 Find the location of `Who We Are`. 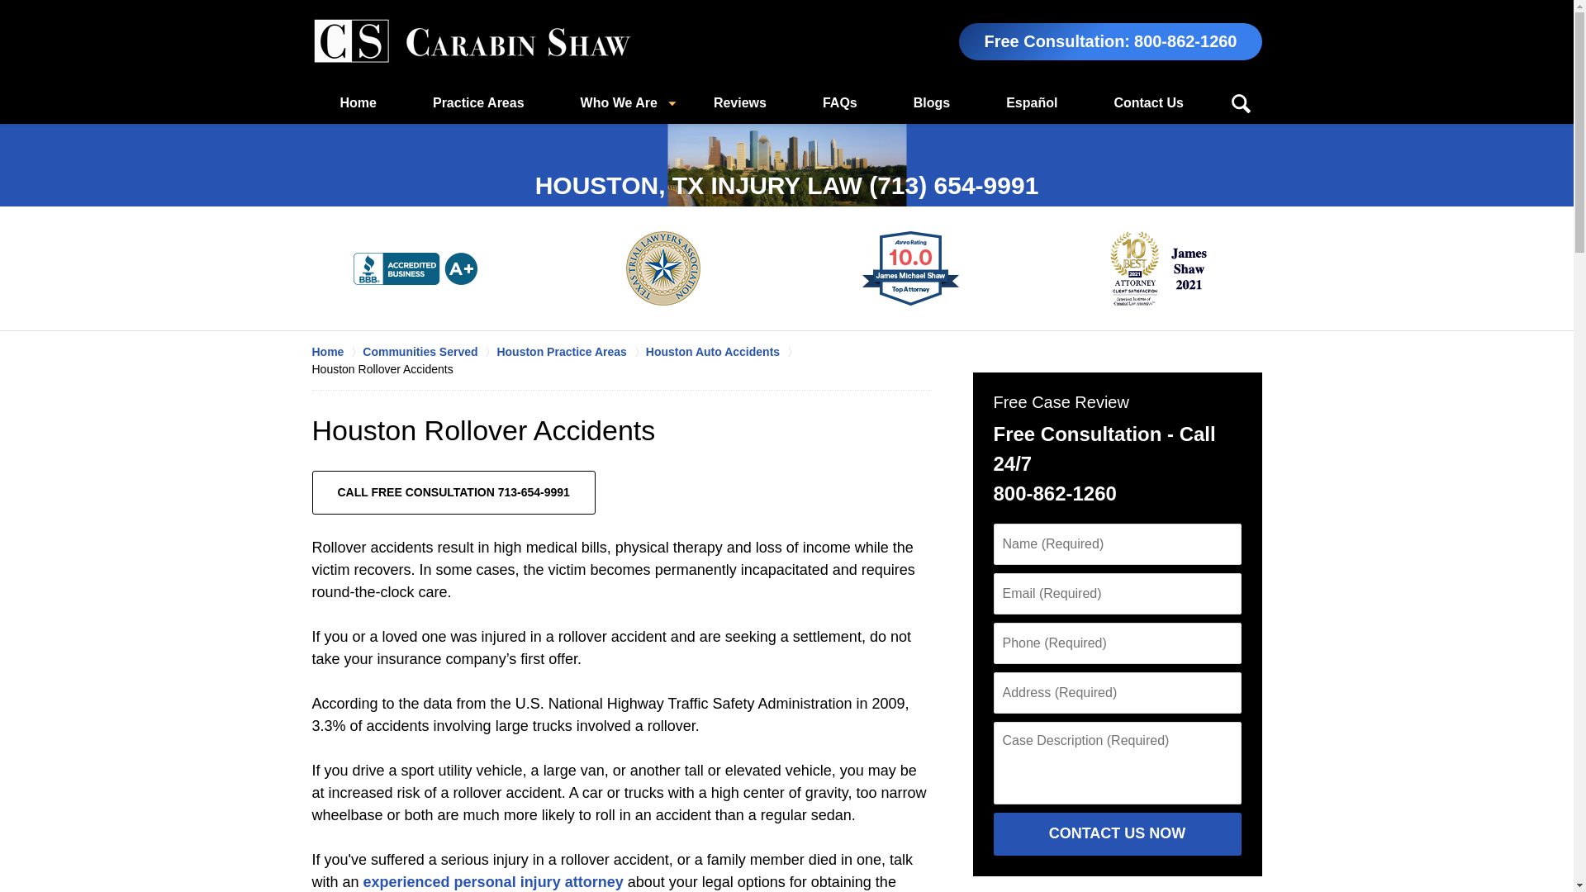

Who We Are is located at coordinates (618, 103).